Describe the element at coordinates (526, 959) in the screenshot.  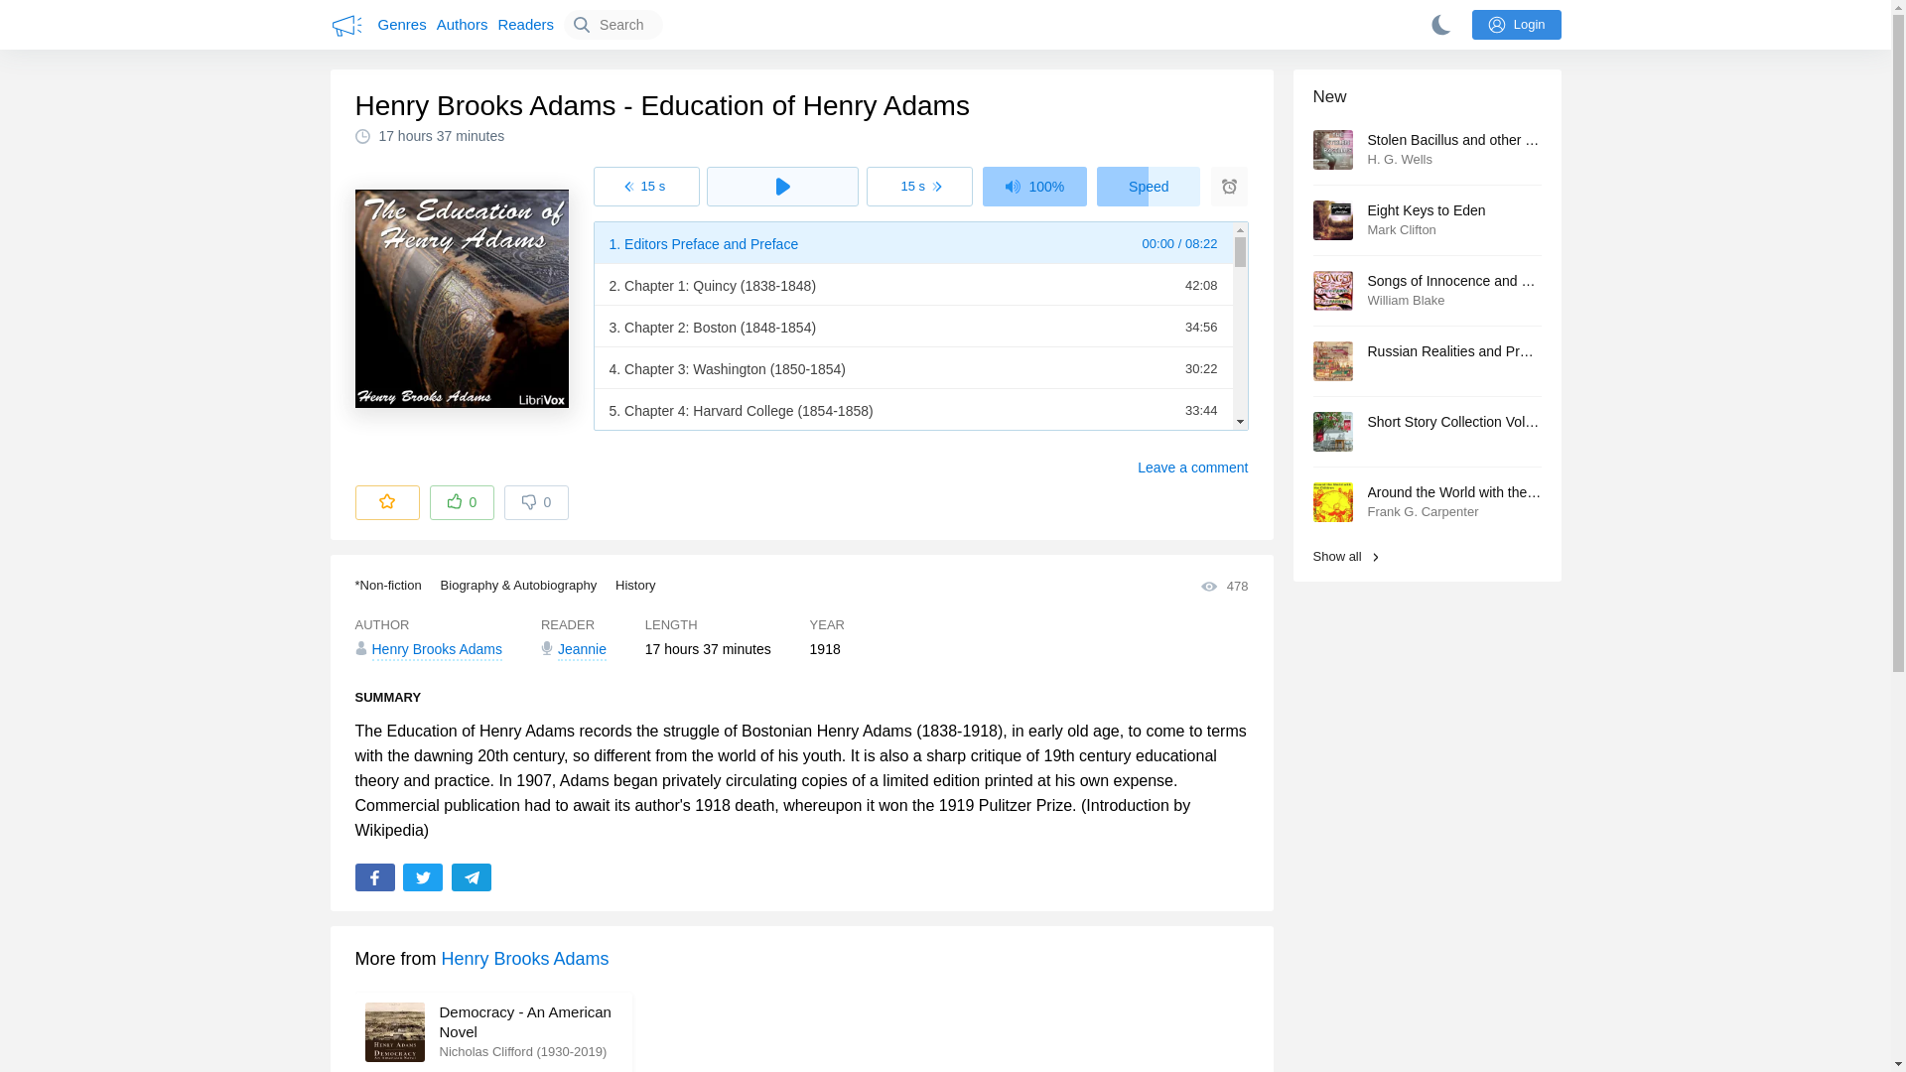
I see `Henry Brooks Adams` at that location.